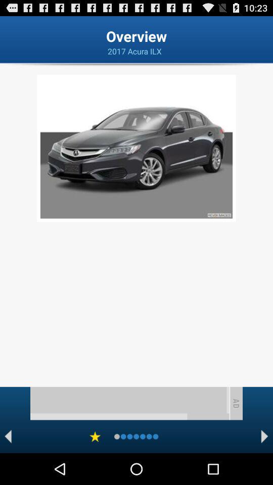  What do you see at coordinates (95, 437) in the screenshot?
I see `rating` at bounding box center [95, 437].